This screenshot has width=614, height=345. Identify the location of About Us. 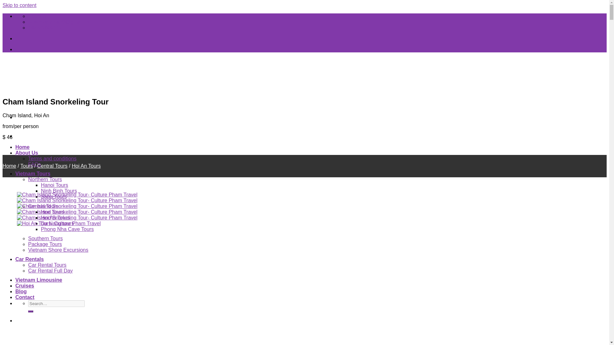
(27, 153).